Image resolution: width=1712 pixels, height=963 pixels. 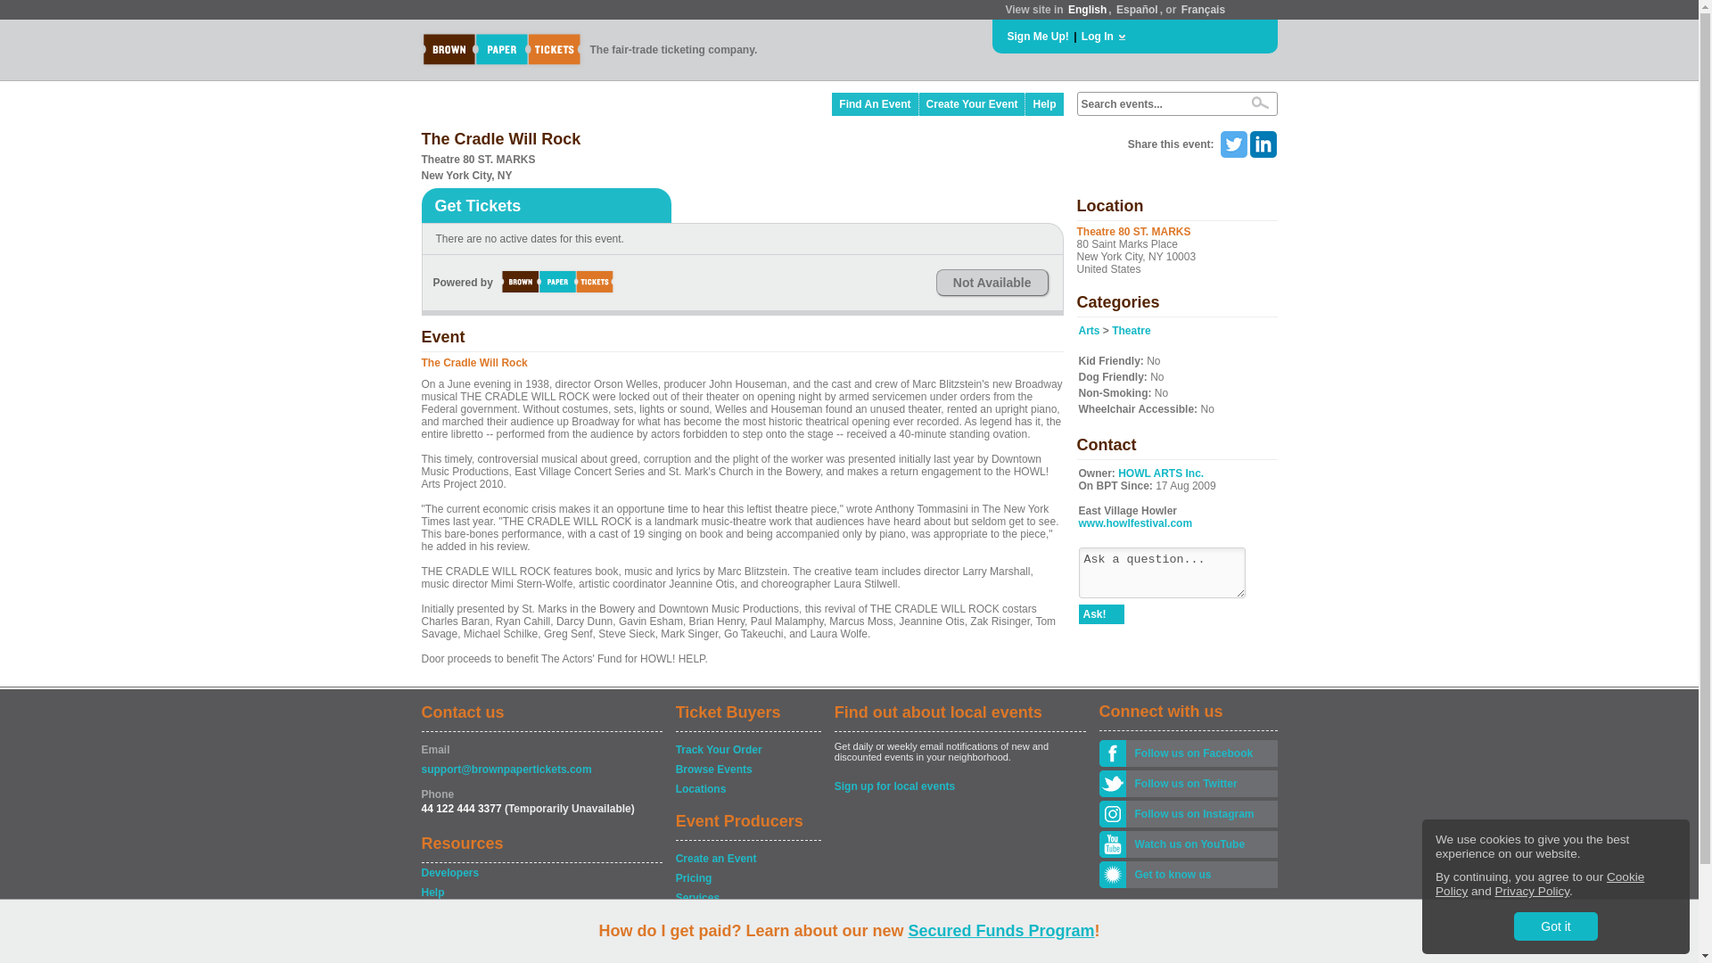 What do you see at coordinates (747, 897) in the screenshot?
I see `Services` at bounding box center [747, 897].